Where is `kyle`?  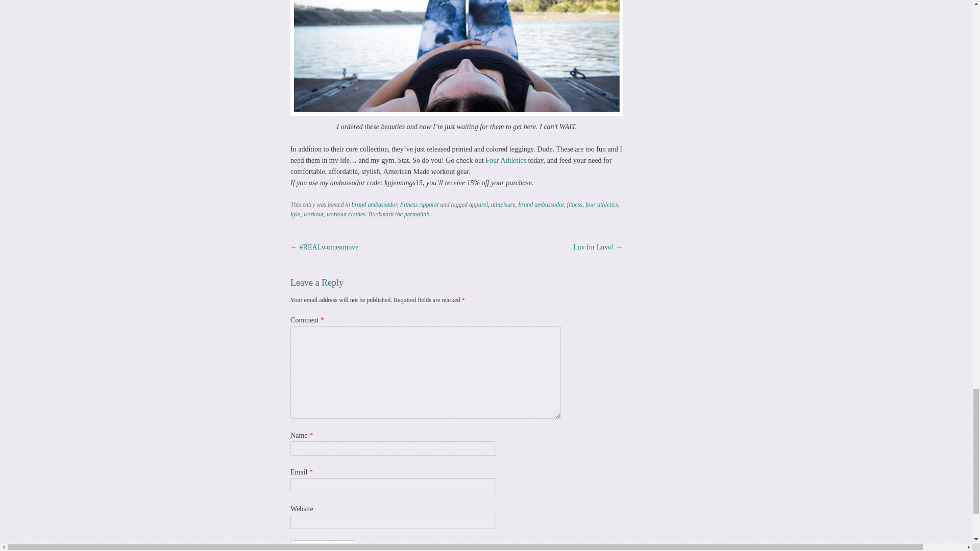
kyle is located at coordinates (295, 214).